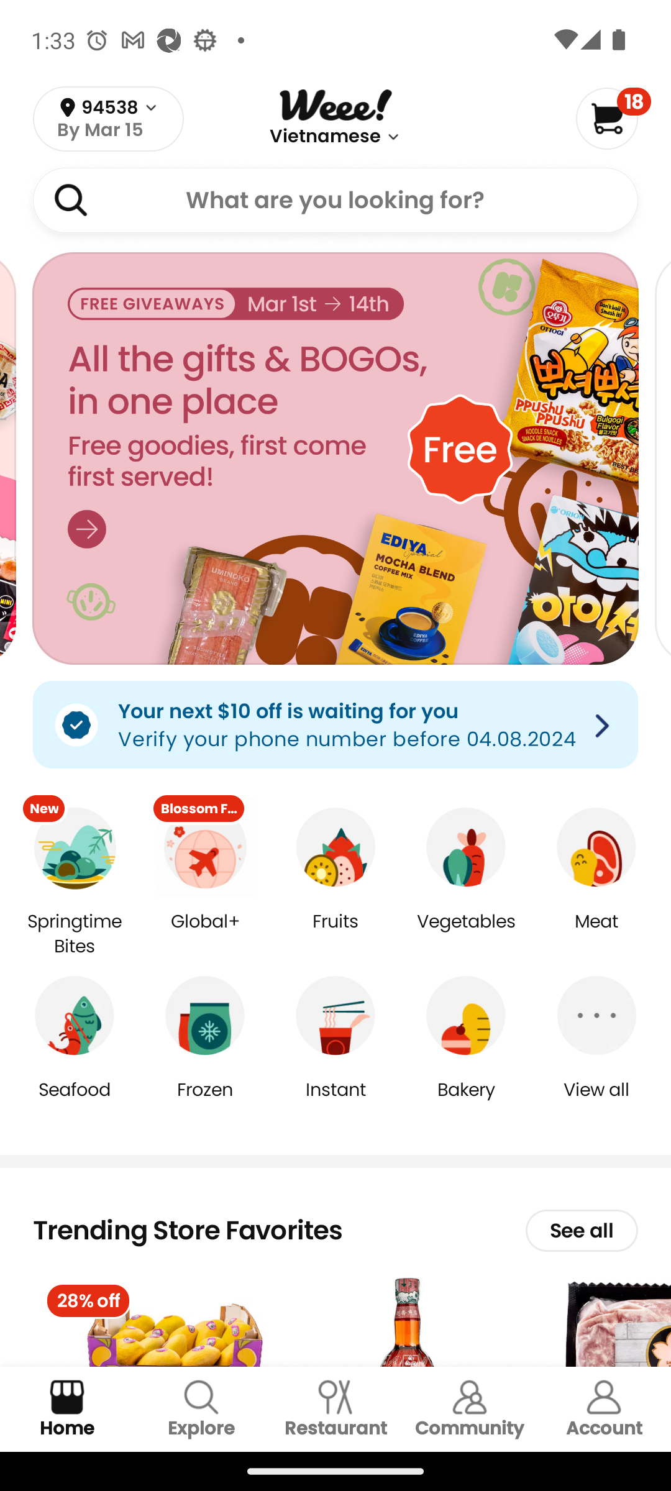 Image resolution: width=671 pixels, height=1491 pixels. Describe the element at coordinates (613, 118) in the screenshot. I see `18` at that location.